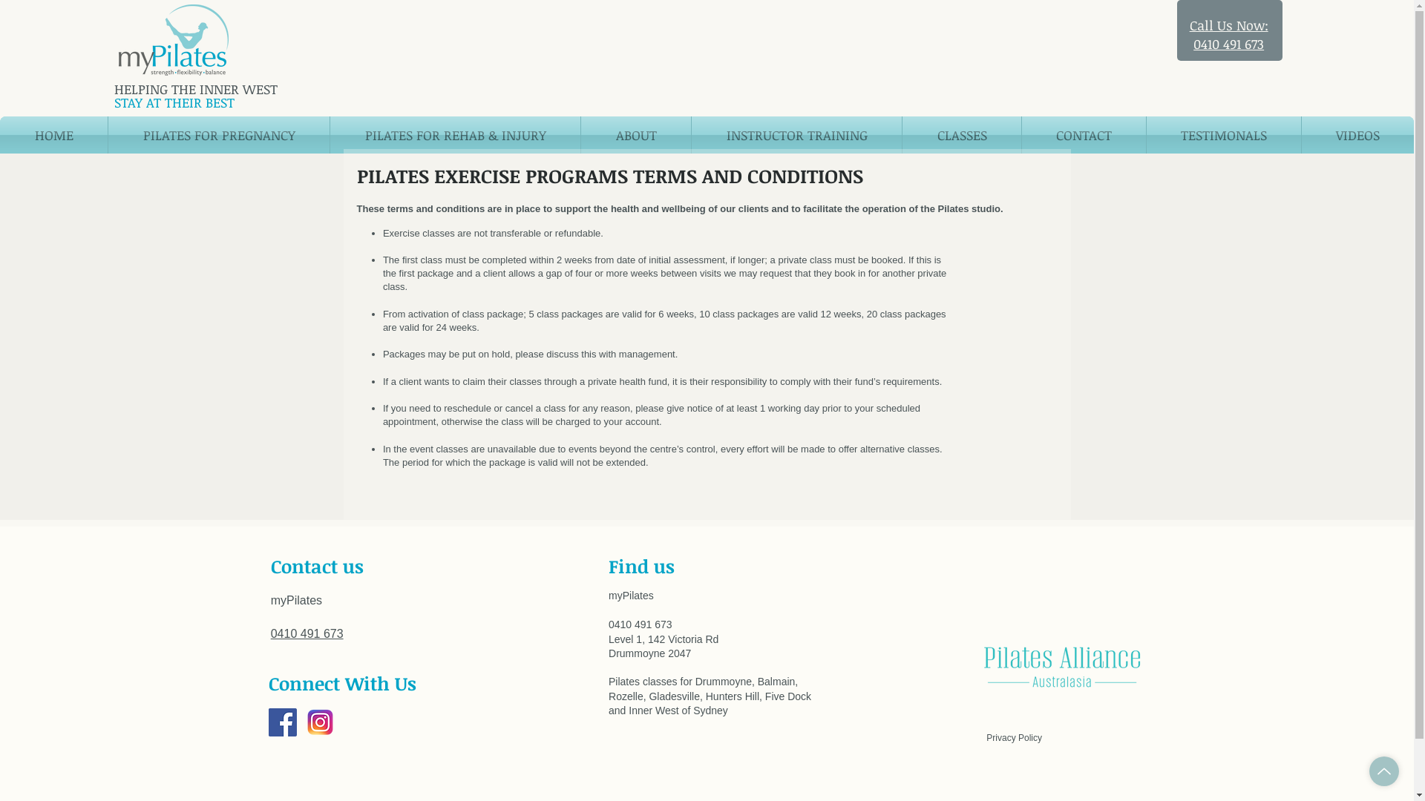 Image resolution: width=1425 pixels, height=801 pixels. What do you see at coordinates (962, 135) in the screenshot?
I see `CLASSES` at bounding box center [962, 135].